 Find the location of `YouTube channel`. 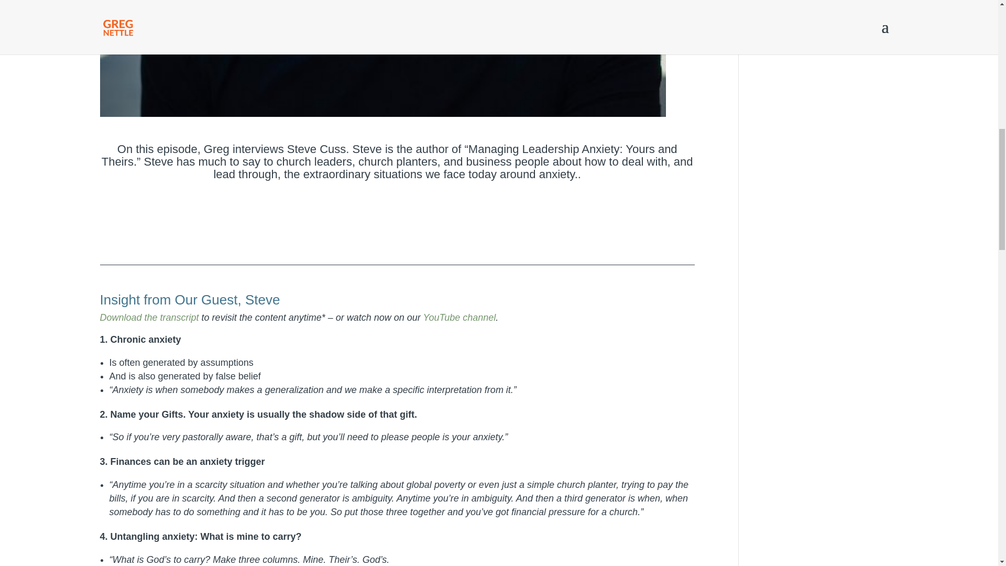

YouTube channel is located at coordinates (460, 318).